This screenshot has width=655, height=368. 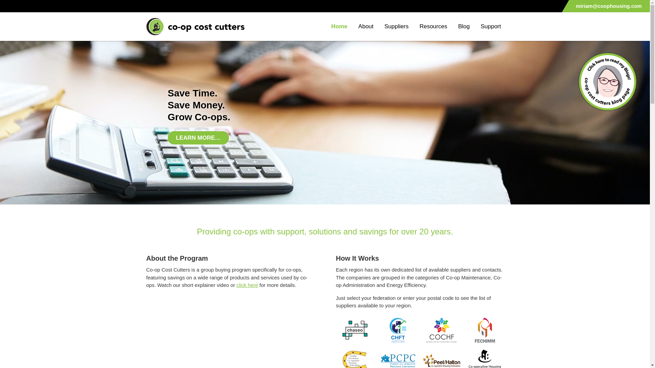 What do you see at coordinates (491, 26) in the screenshot?
I see `Support` at bounding box center [491, 26].